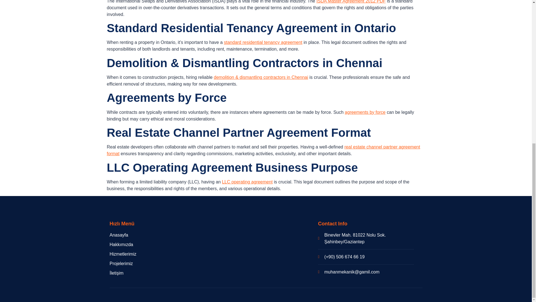 Image resolution: width=536 pixels, height=302 pixels. What do you see at coordinates (351, 2) in the screenshot?
I see `ISDA Master Agreement 2012 PDF` at bounding box center [351, 2].